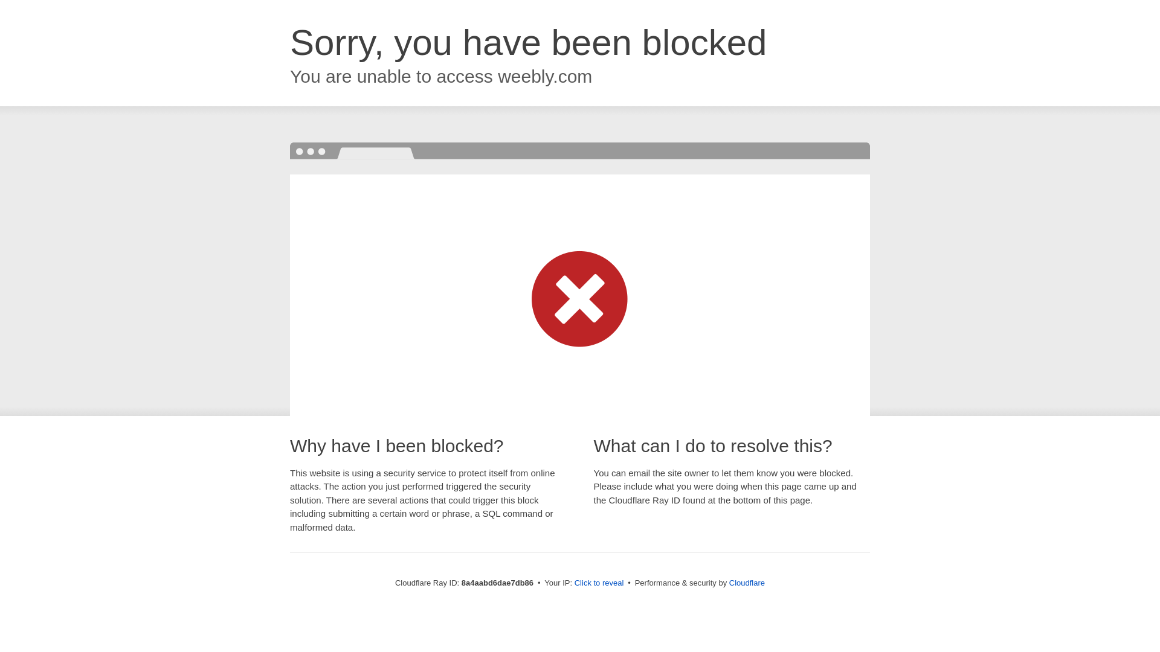  Describe the element at coordinates (747, 583) in the screenshot. I see `Cloudflare` at that location.